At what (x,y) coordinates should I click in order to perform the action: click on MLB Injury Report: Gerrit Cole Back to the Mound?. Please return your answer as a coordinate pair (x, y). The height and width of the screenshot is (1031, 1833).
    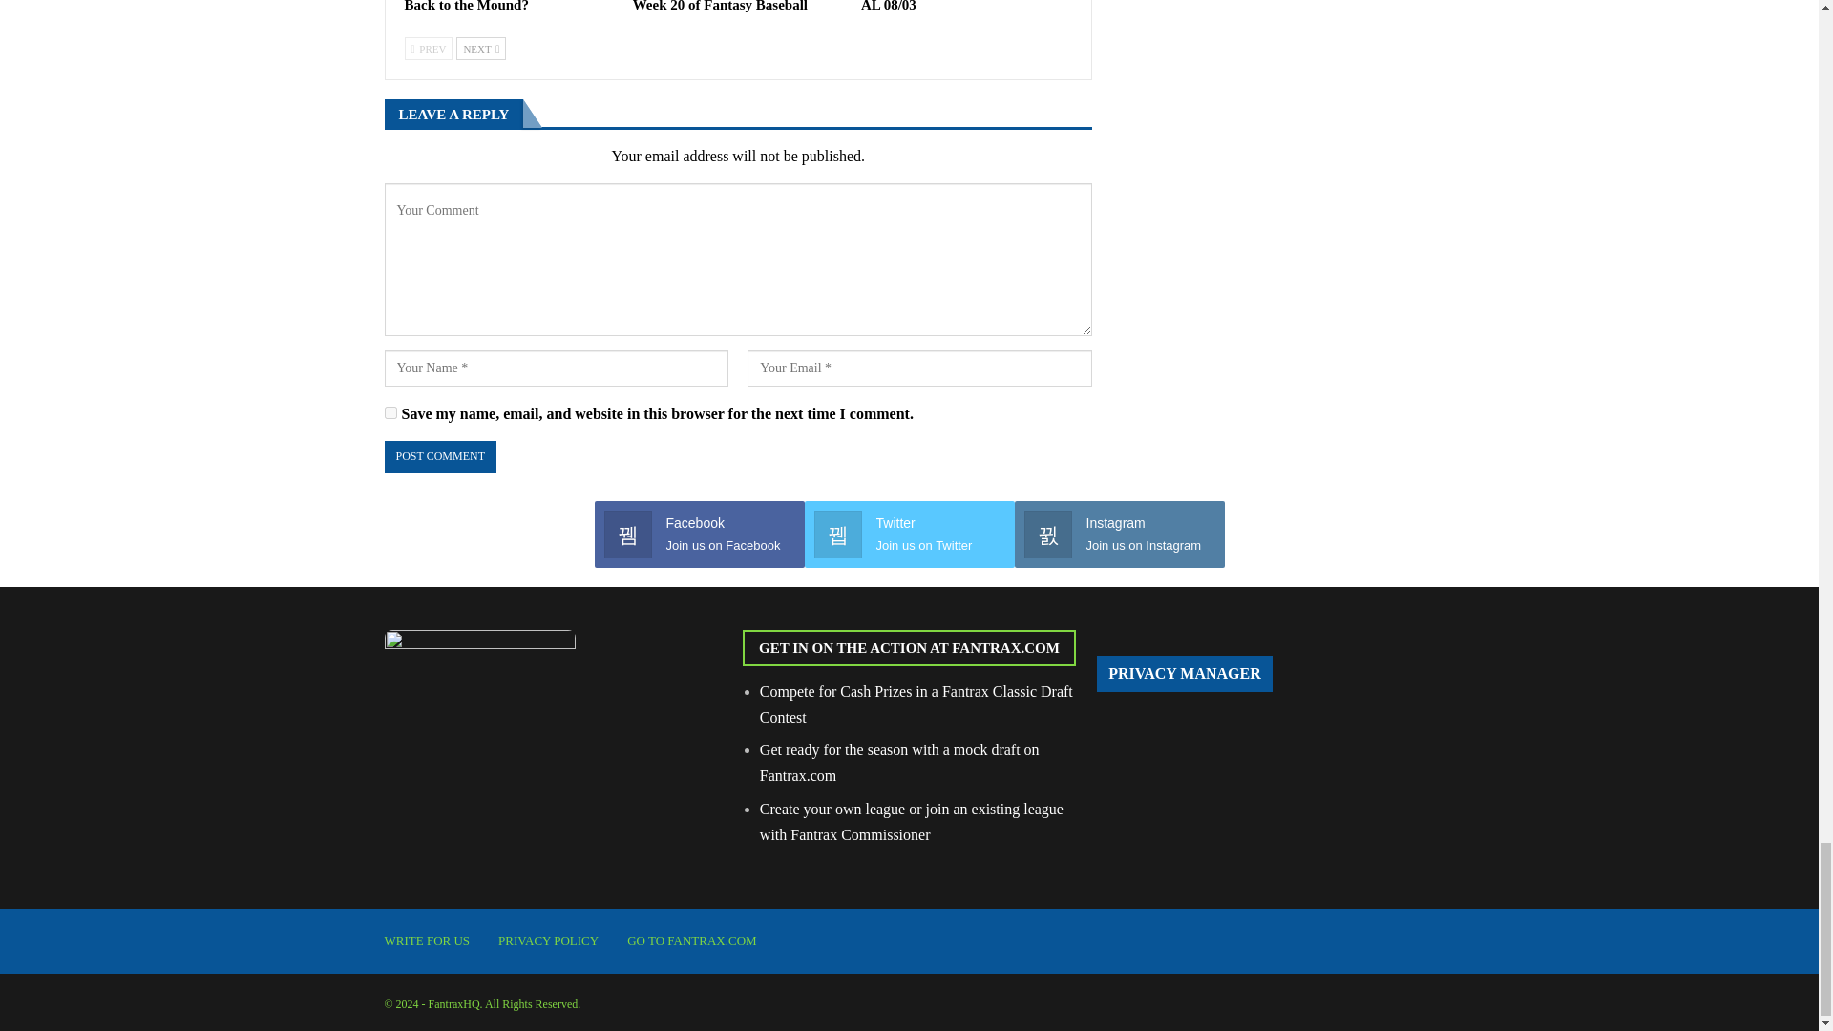
    Looking at the image, I should click on (506, 6).